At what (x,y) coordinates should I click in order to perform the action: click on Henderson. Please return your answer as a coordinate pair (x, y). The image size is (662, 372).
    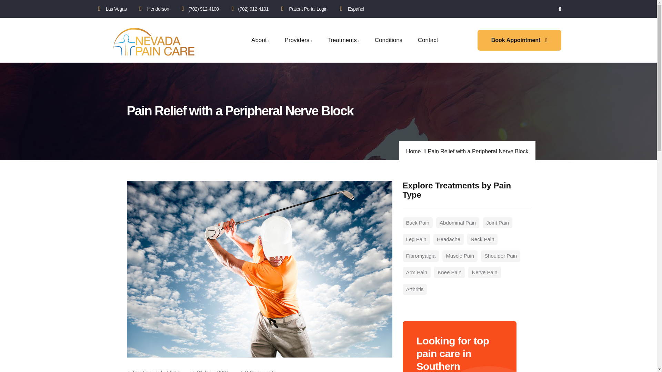
    Looking at the image, I should click on (158, 9).